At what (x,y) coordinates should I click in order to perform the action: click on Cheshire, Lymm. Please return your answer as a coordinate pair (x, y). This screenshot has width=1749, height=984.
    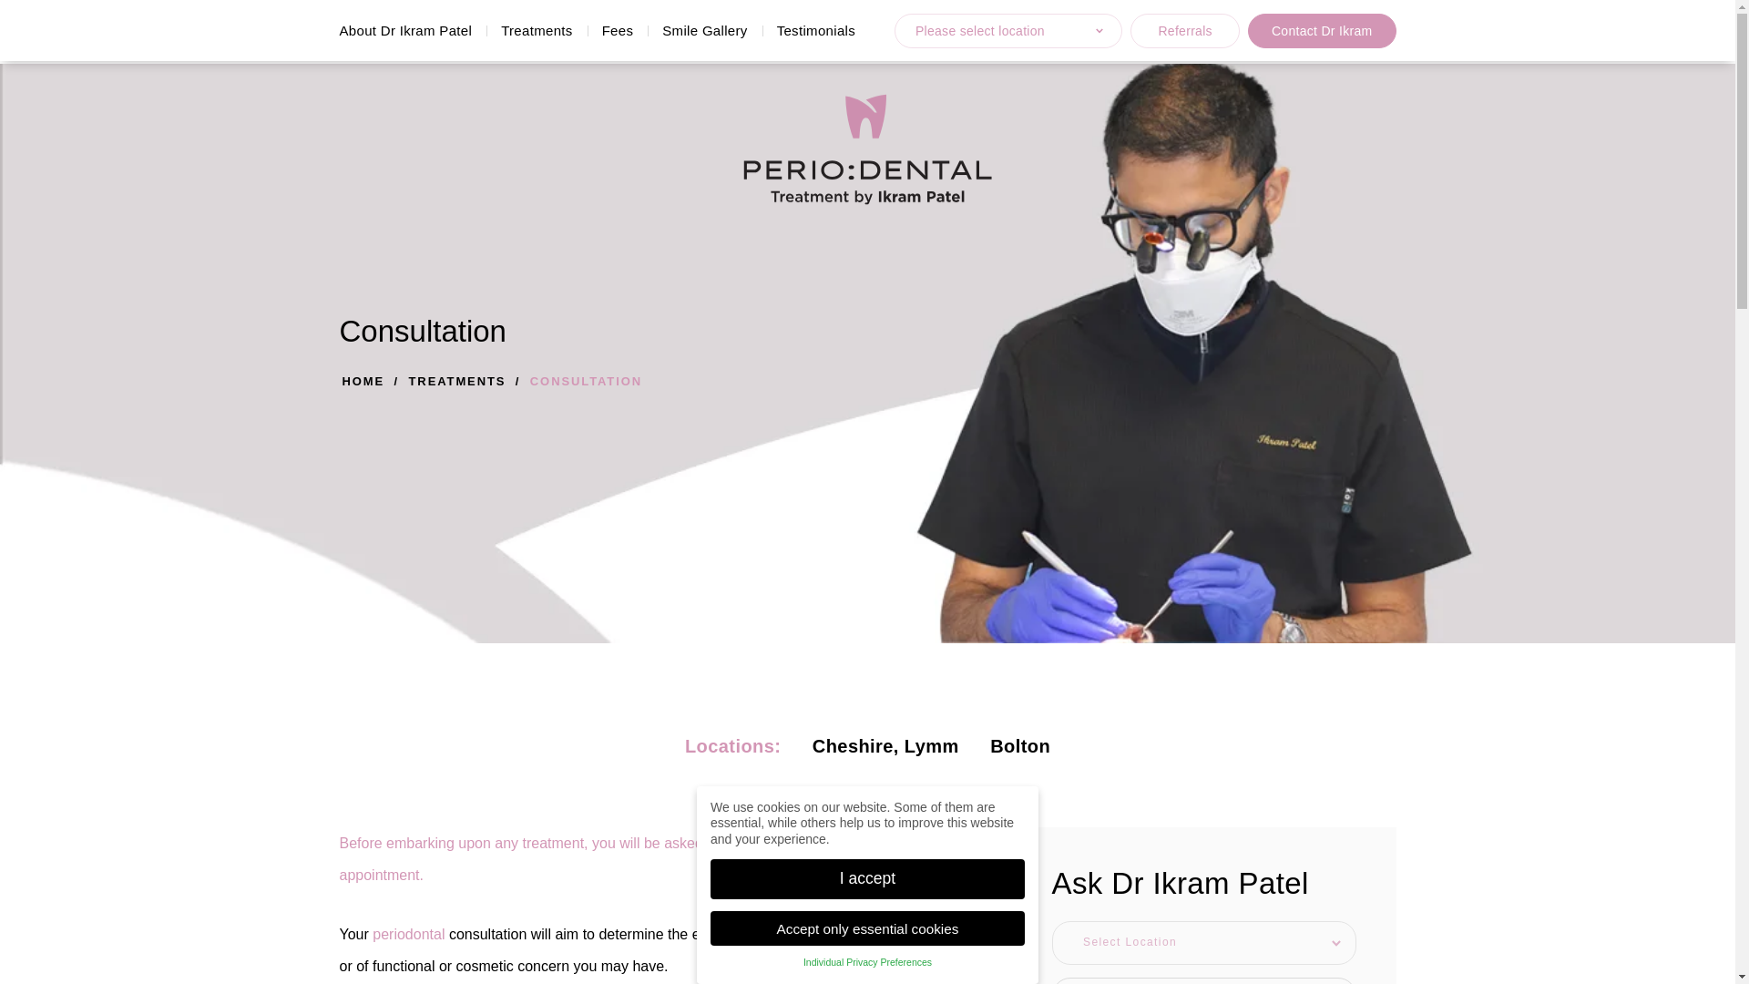
    Looking at the image, I should click on (885, 745).